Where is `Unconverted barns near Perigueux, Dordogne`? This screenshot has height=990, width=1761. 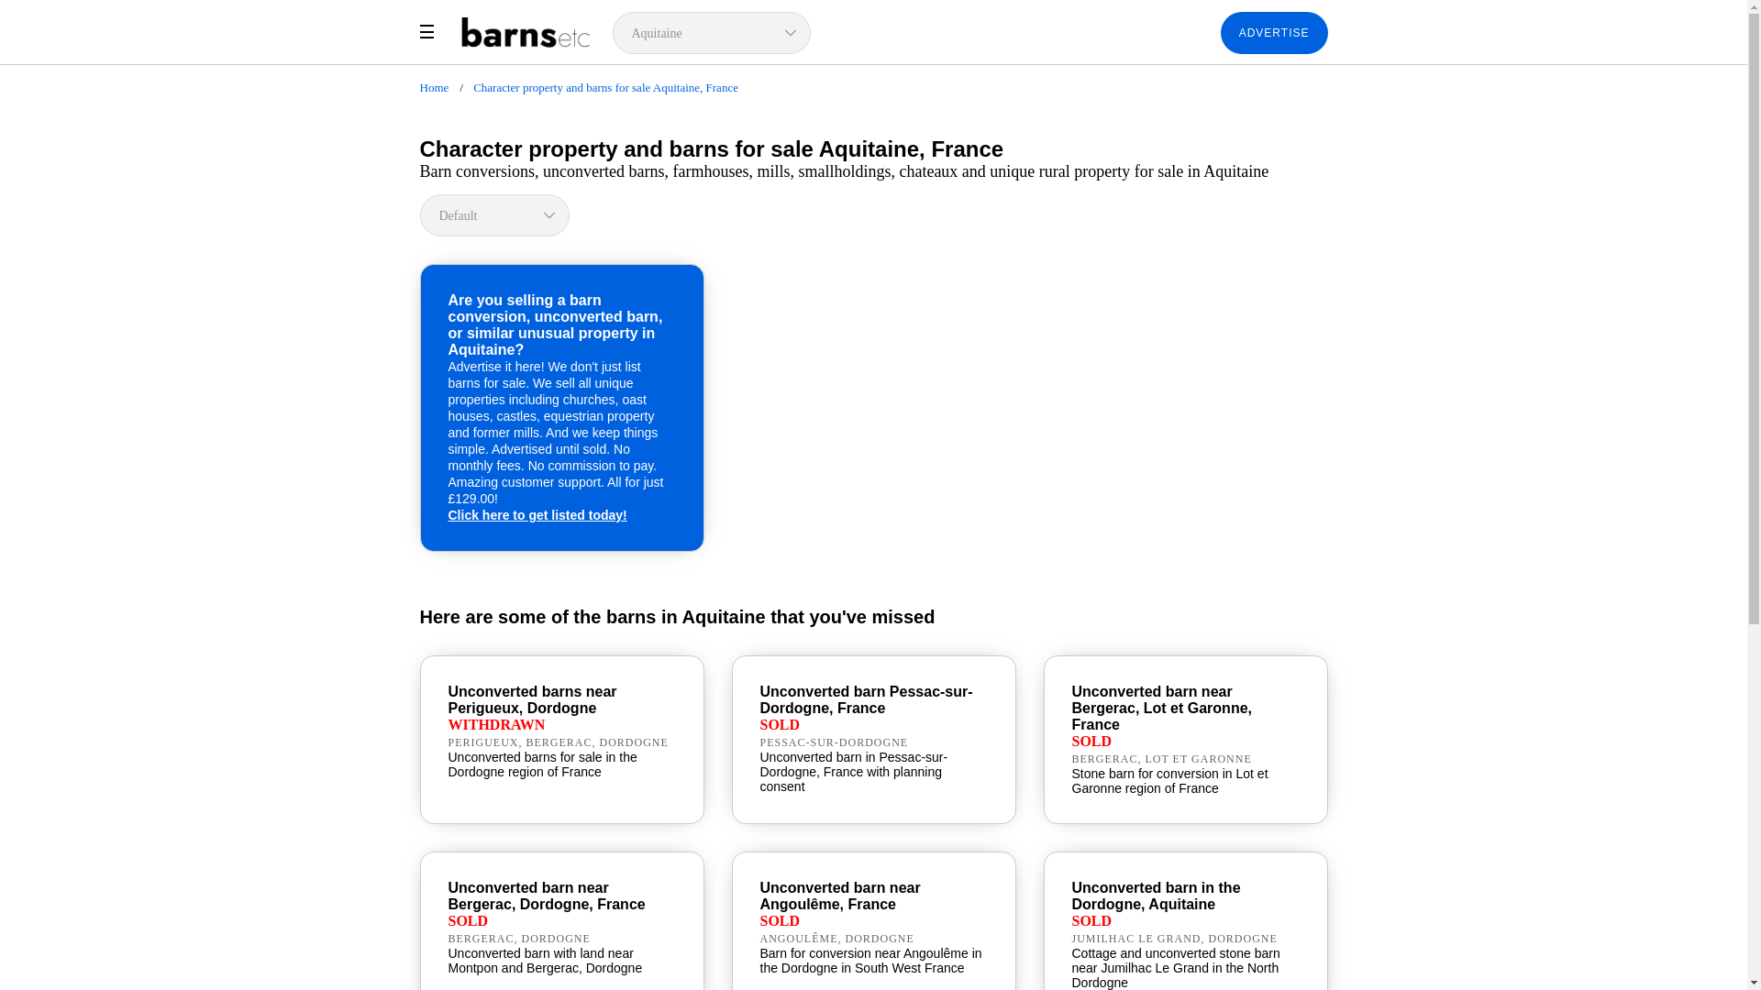 Unconverted barns near Perigueux, Dordogne is located at coordinates (532, 699).